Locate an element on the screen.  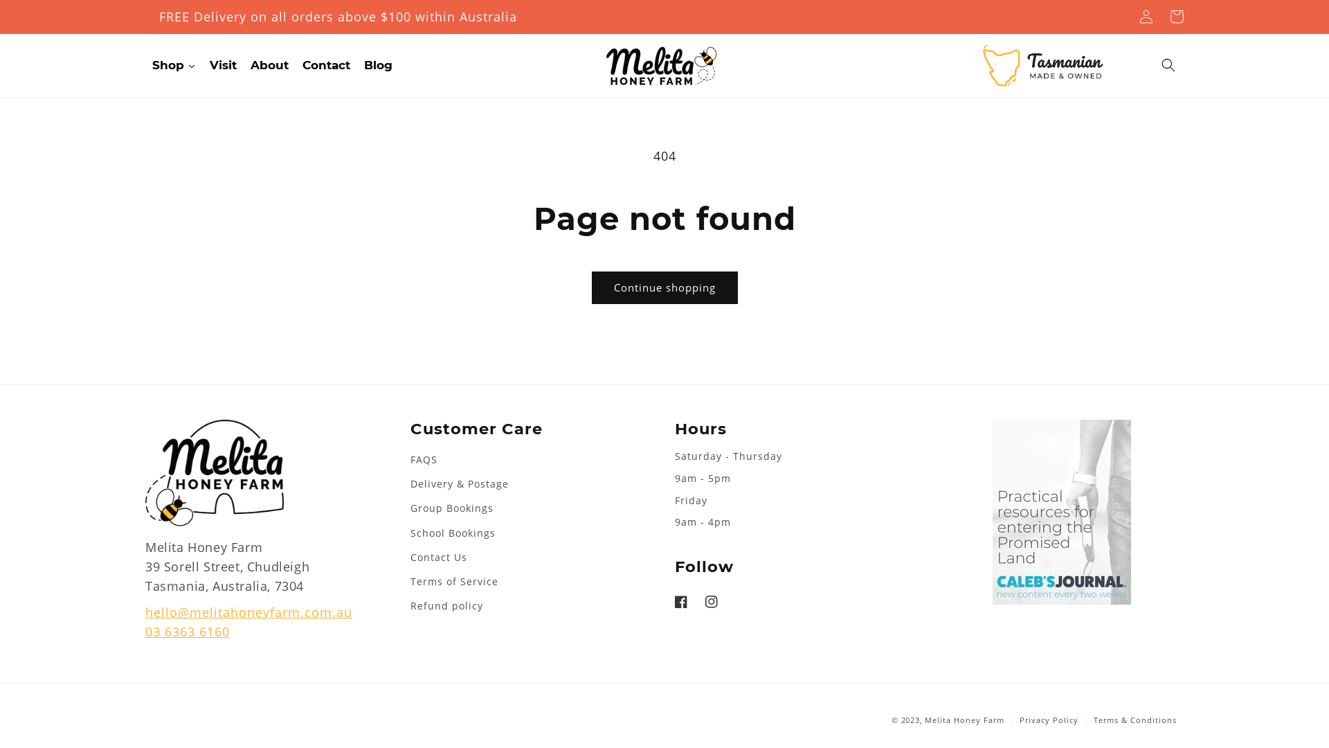
Contact Us is located at coordinates (438, 557).